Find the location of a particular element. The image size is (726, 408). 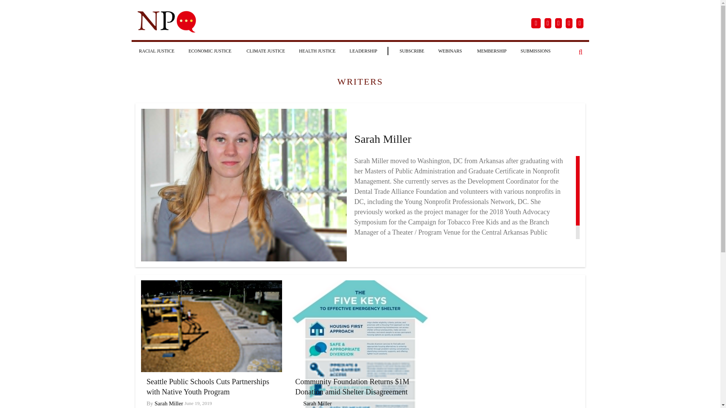

ECONOMIC JUSTICE is located at coordinates (210, 51).